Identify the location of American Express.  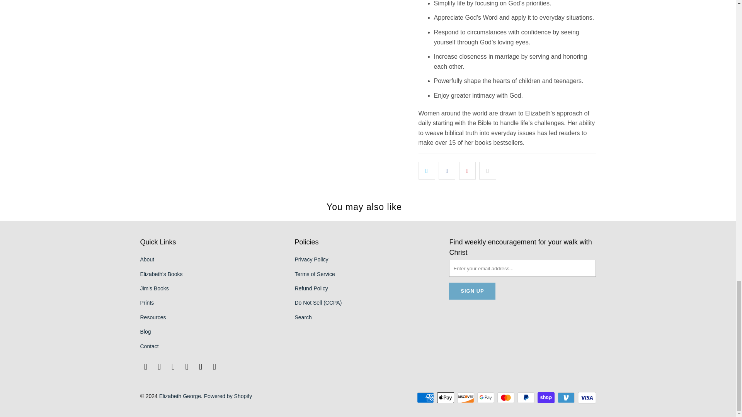
(426, 398).